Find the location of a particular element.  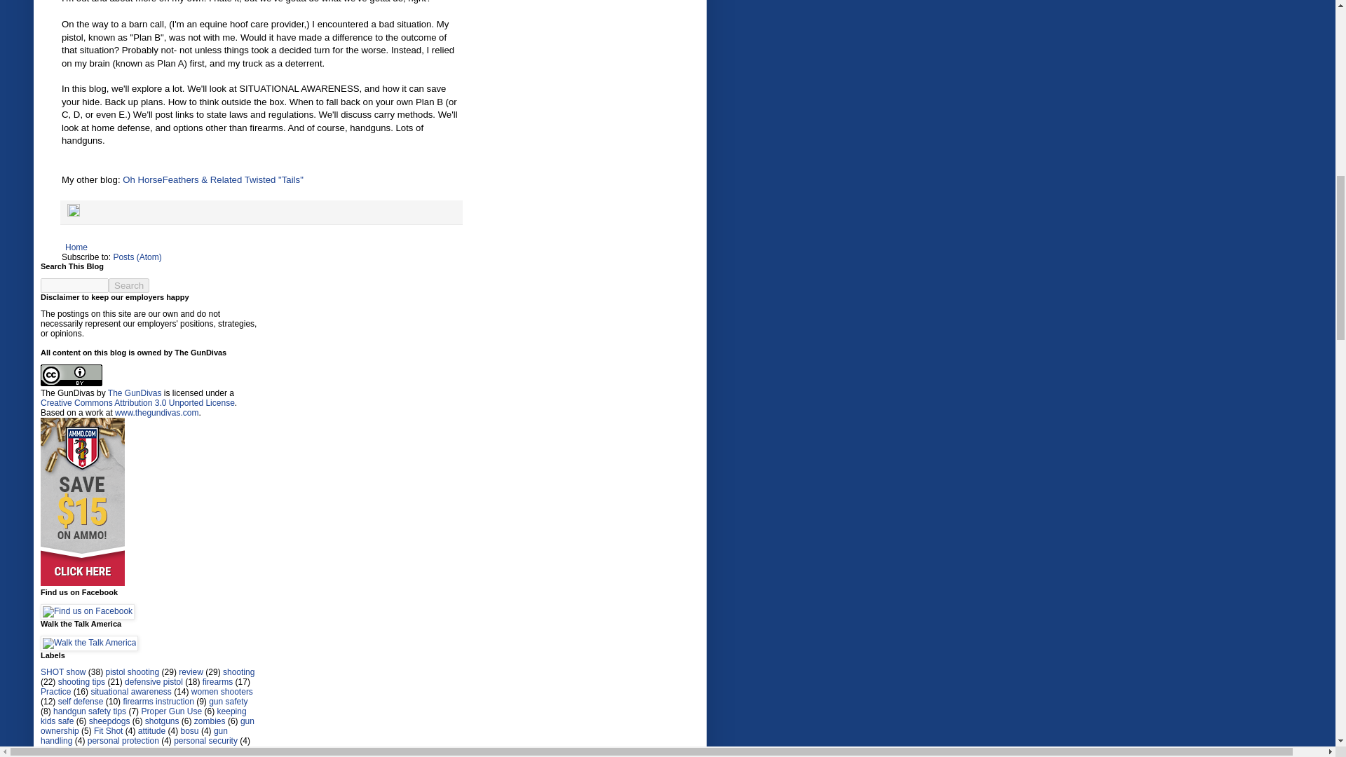

firearms instruction is located at coordinates (158, 701).